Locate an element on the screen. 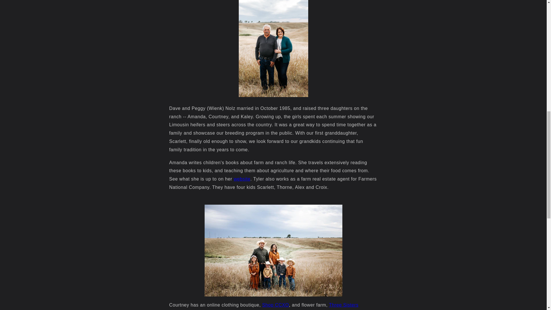 The height and width of the screenshot is (310, 551). Three Sisters Blooms is located at coordinates (264, 306).